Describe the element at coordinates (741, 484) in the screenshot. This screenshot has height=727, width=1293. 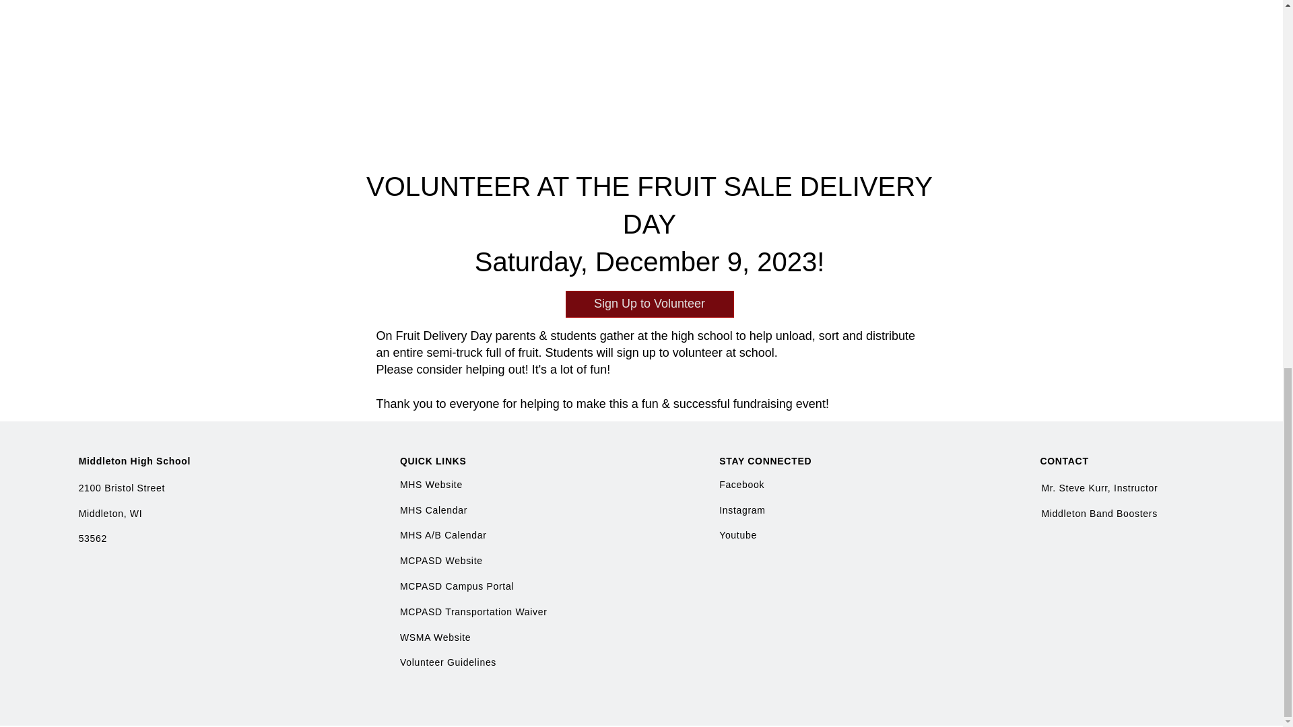
I see `Facebook` at that location.